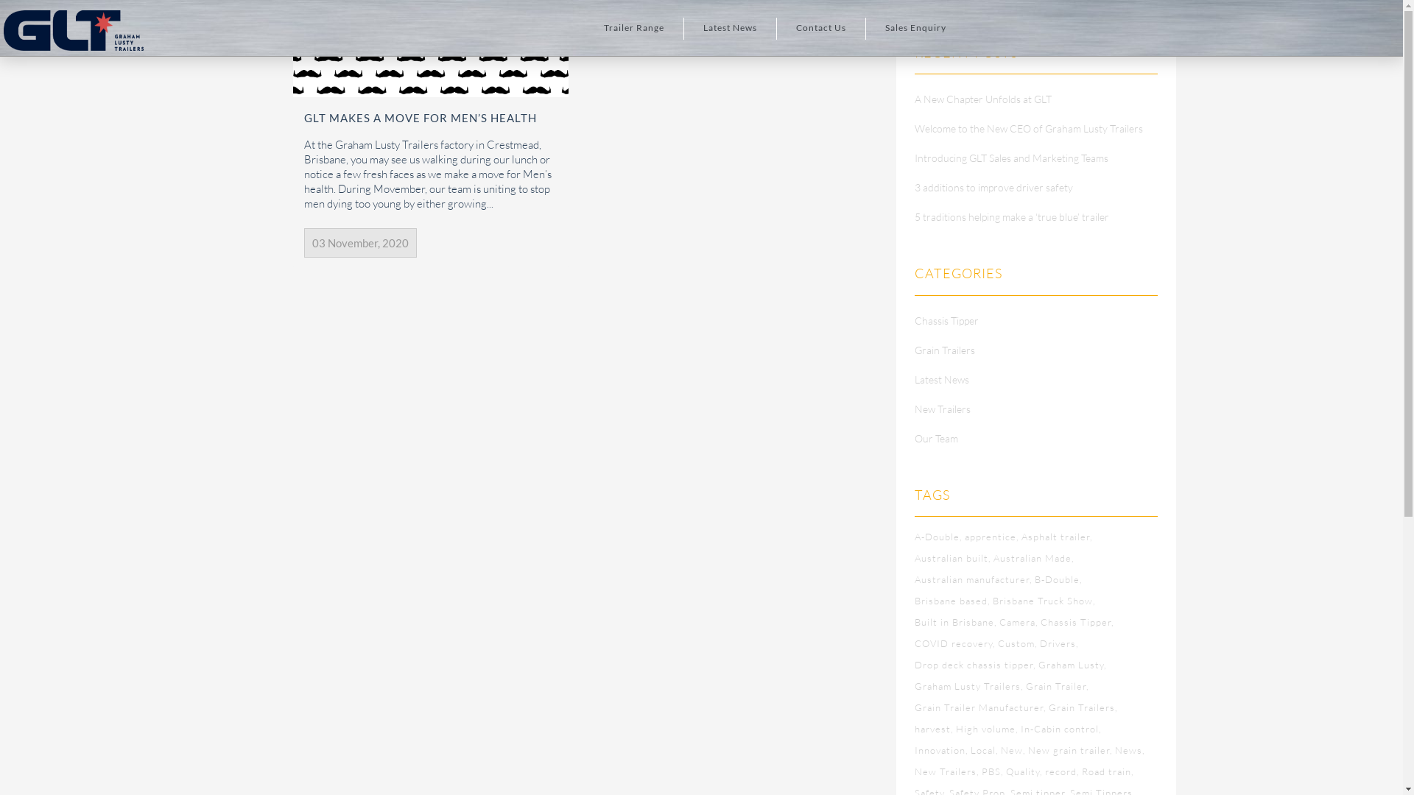  I want to click on New, so click(1013, 750).